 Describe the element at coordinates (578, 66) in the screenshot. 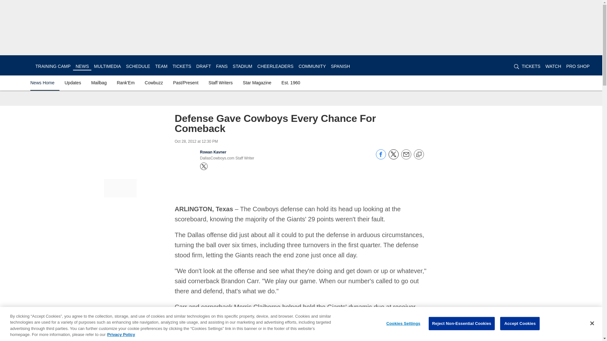

I see `PRO SHOP` at that location.